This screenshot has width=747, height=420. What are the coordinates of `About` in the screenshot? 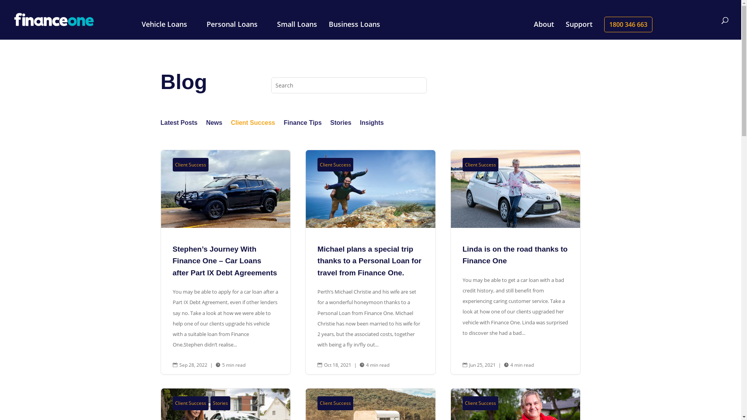 It's located at (544, 30).